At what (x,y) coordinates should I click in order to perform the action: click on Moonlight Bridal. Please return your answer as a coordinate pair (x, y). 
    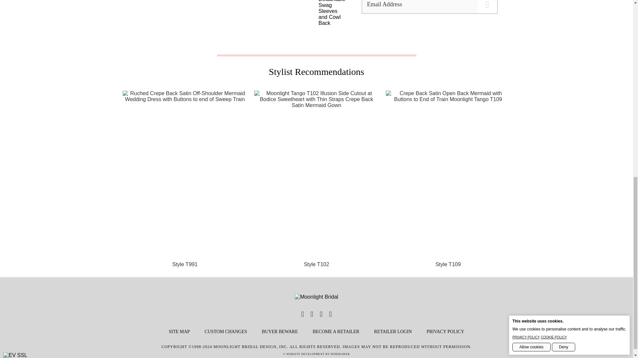
    Looking at the image, I should click on (316, 297).